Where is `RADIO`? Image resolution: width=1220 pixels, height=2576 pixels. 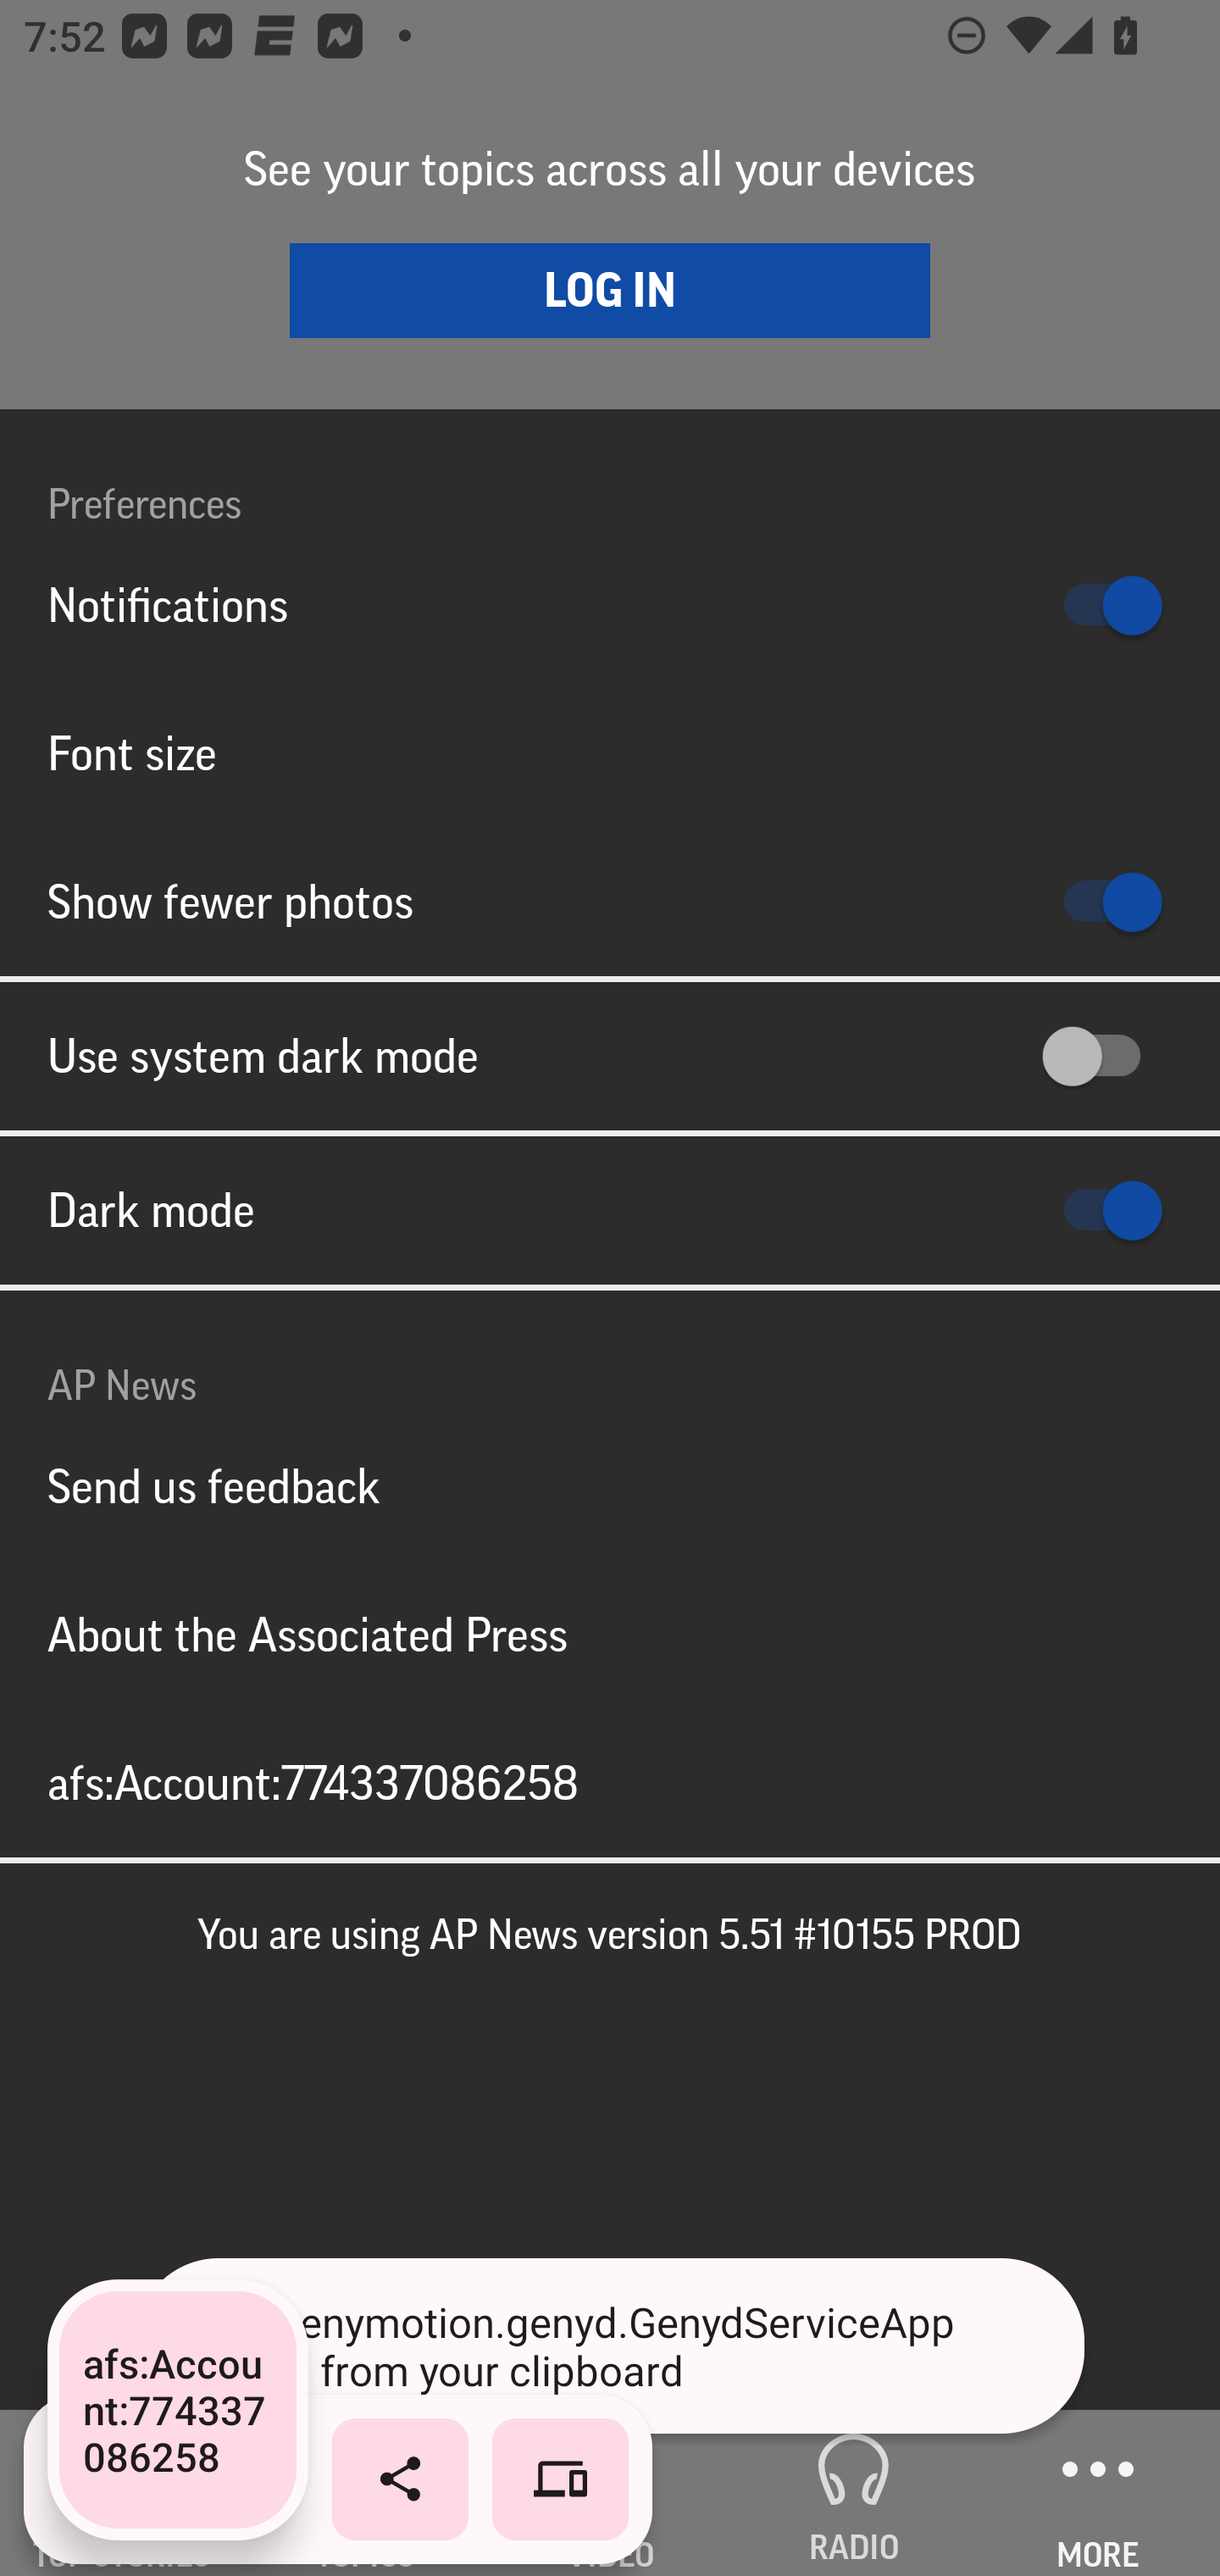 RADIO is located at coordinates (854, 2493).